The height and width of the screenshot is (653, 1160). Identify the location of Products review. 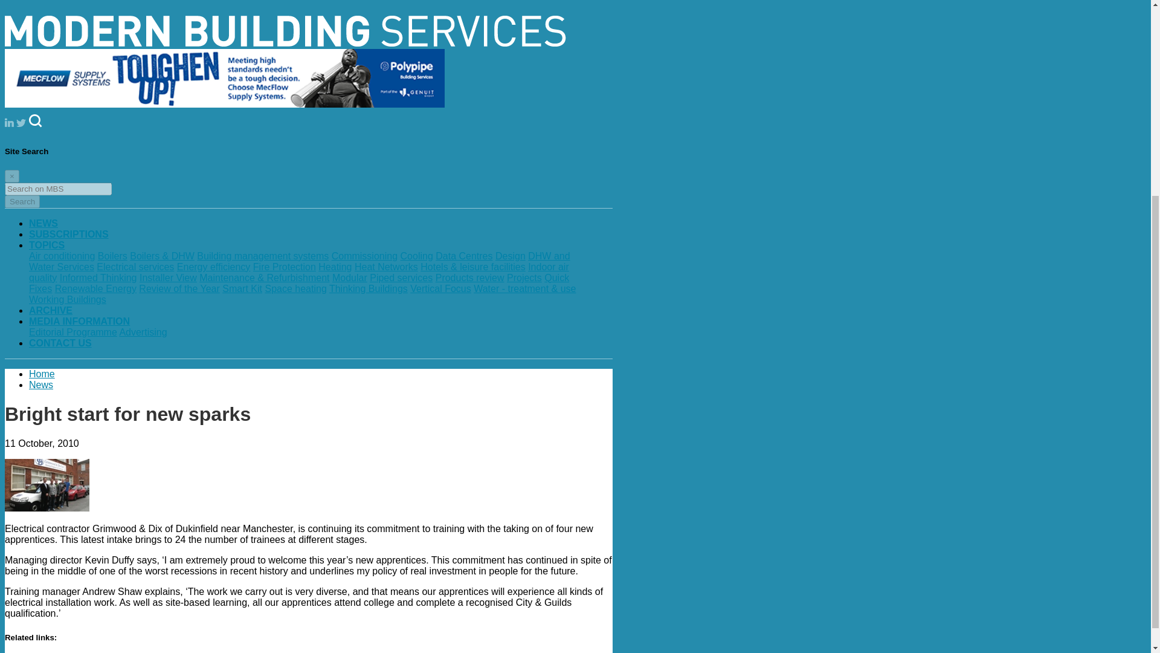
(470, 278).